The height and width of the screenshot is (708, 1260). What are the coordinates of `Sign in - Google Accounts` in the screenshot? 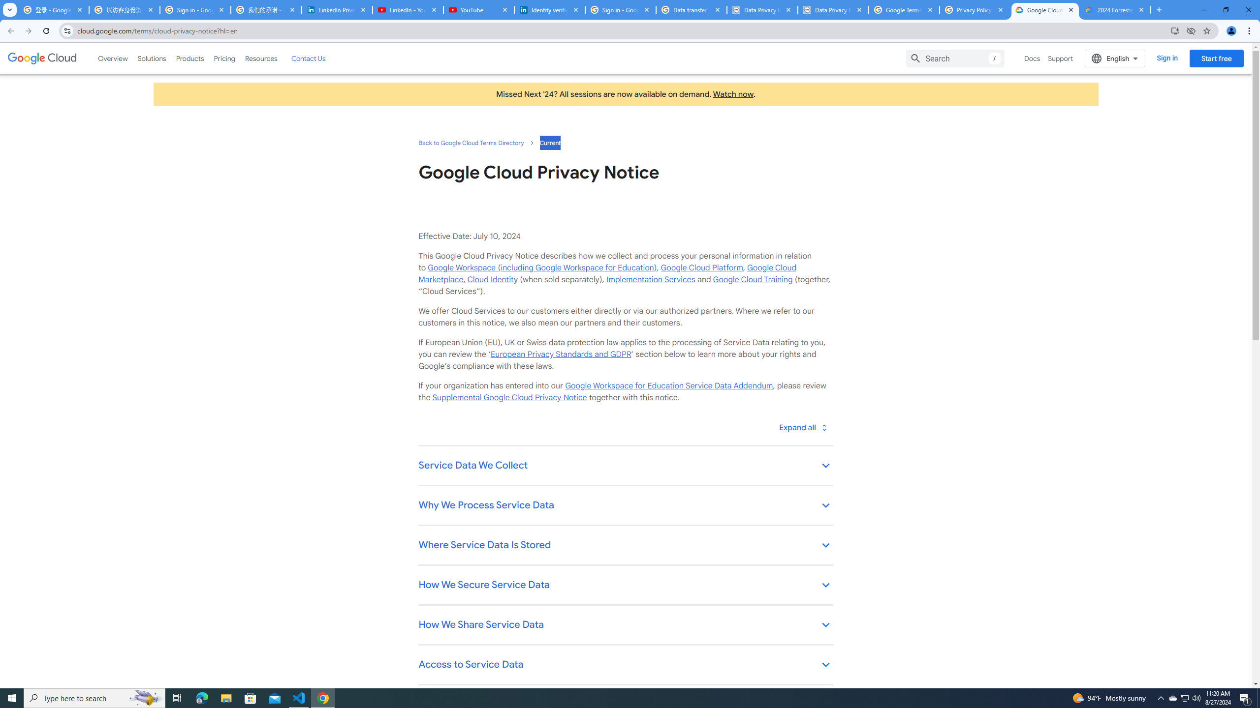 It's located at (195, 10).